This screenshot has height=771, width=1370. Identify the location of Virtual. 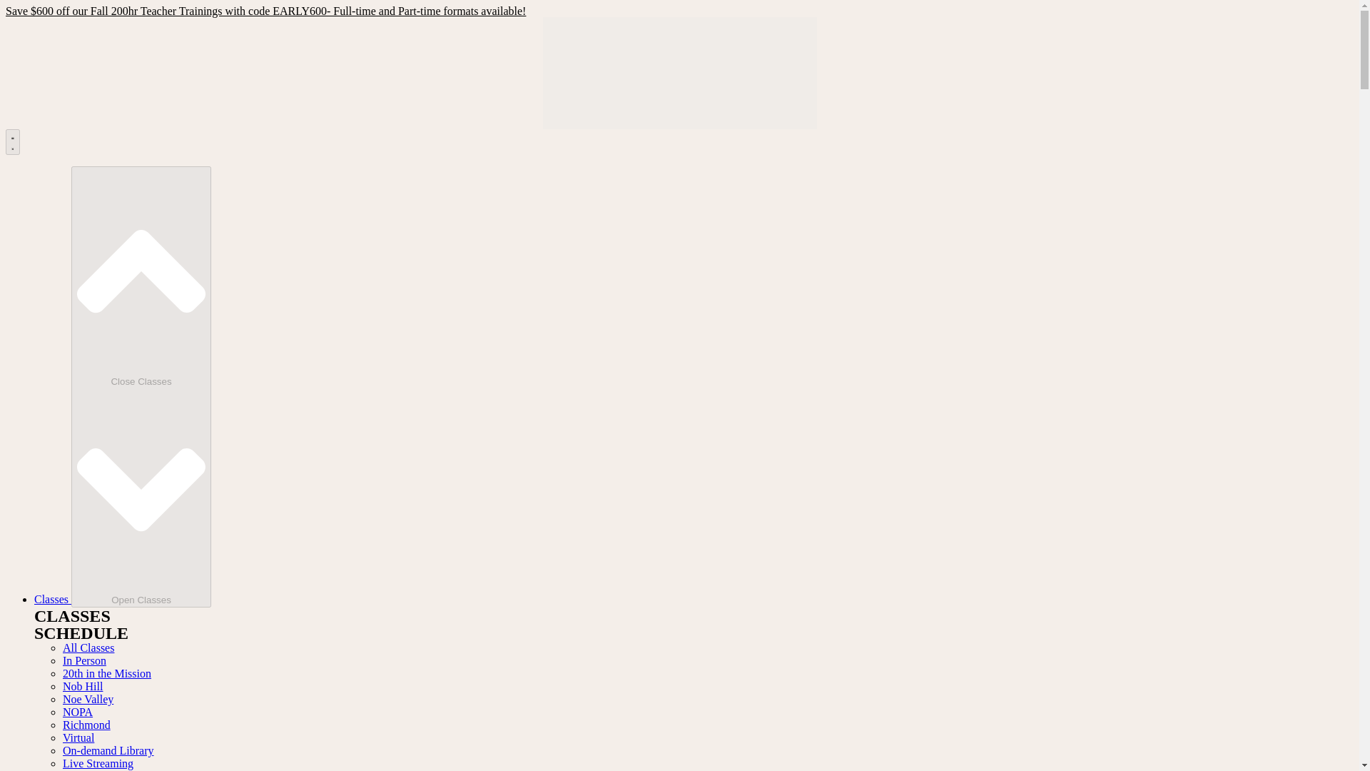
(78, 737).